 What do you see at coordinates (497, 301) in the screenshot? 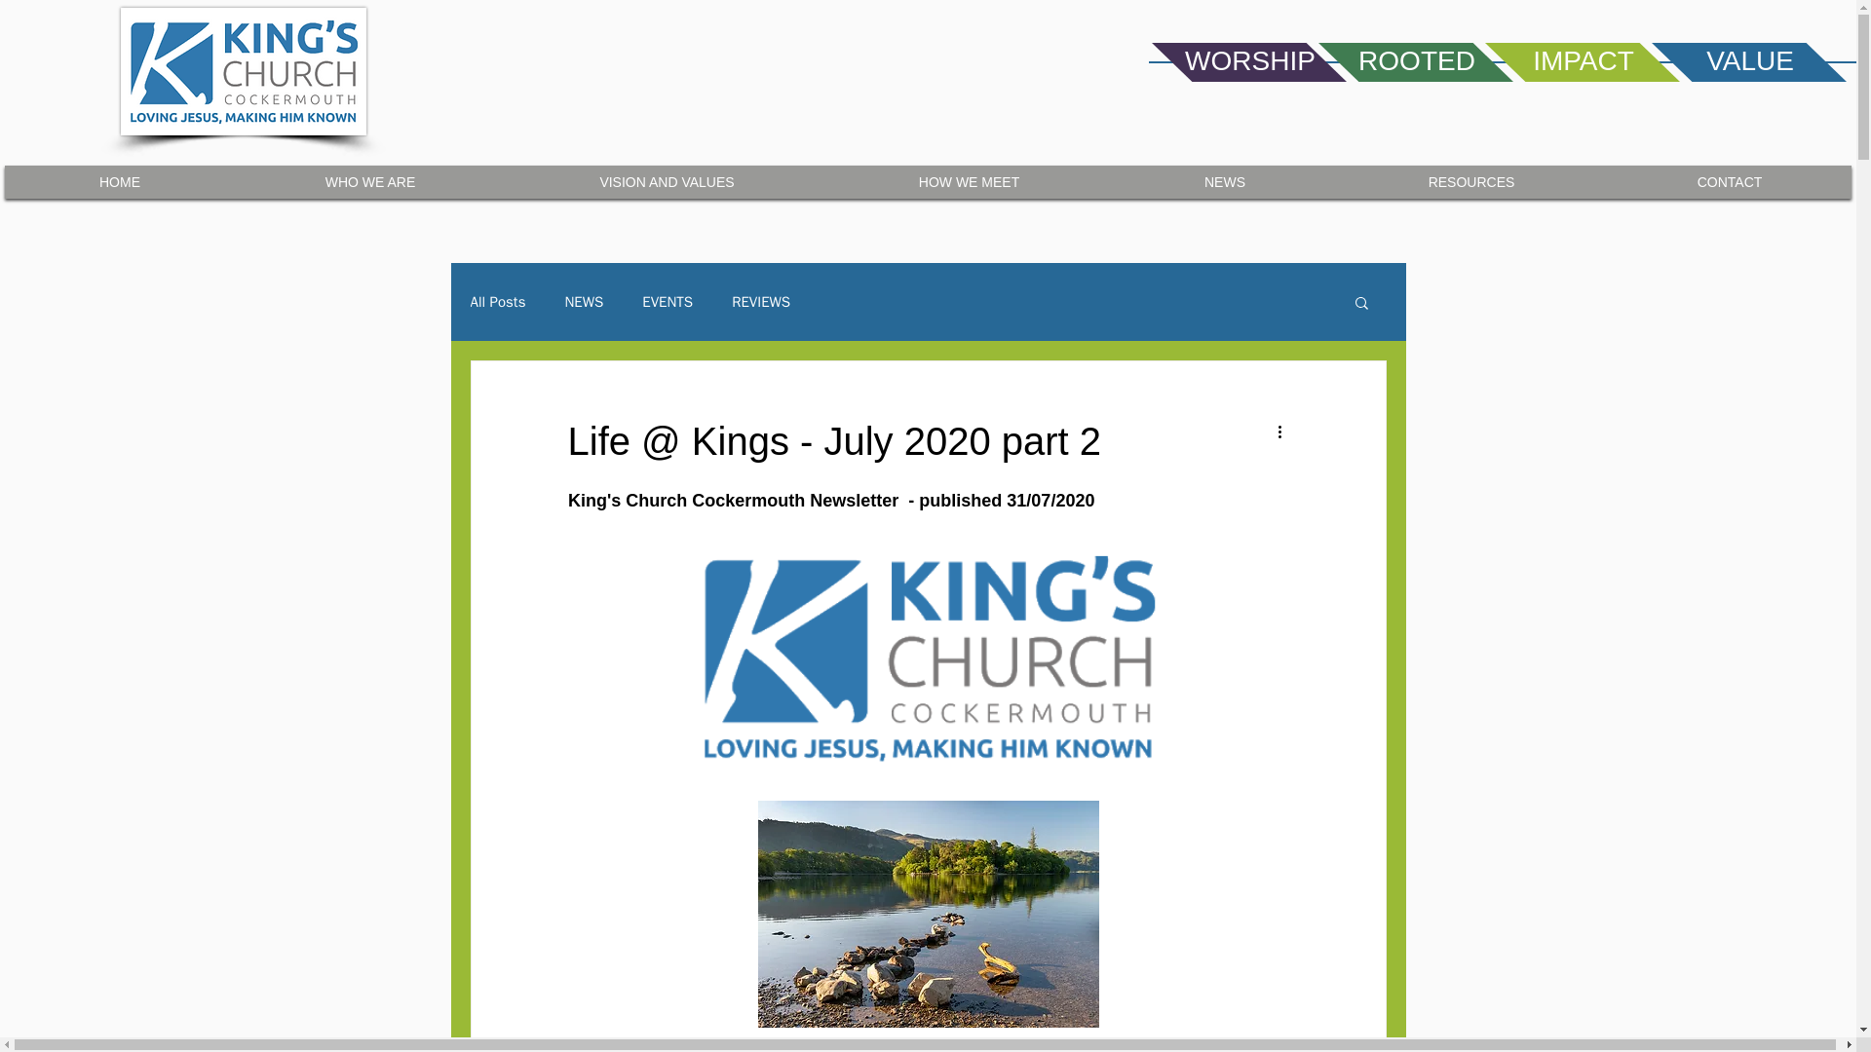
I see `All Posts` at bounding box center [497, 301].